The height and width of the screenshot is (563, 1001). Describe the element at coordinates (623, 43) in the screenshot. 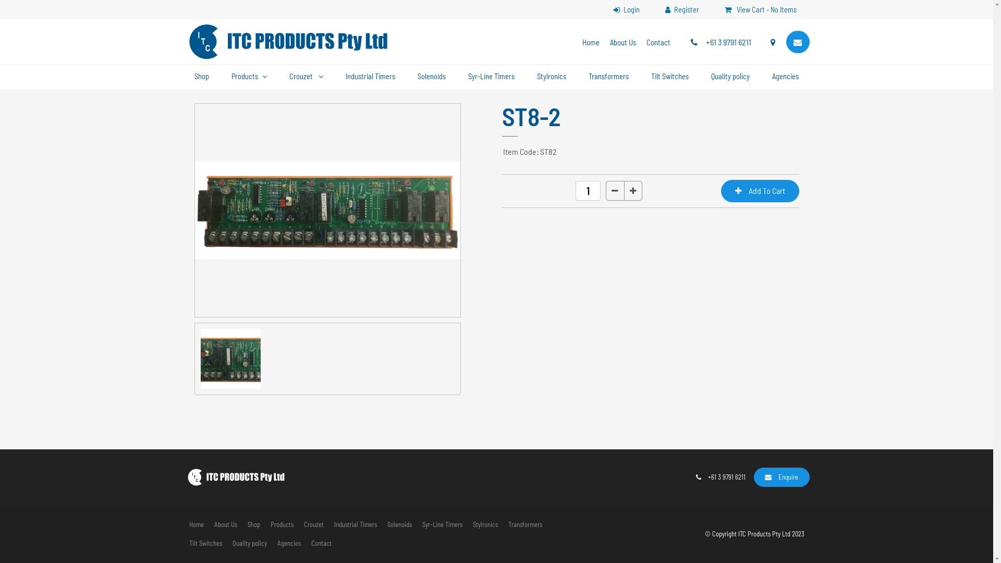

I see `About Us` at that location.